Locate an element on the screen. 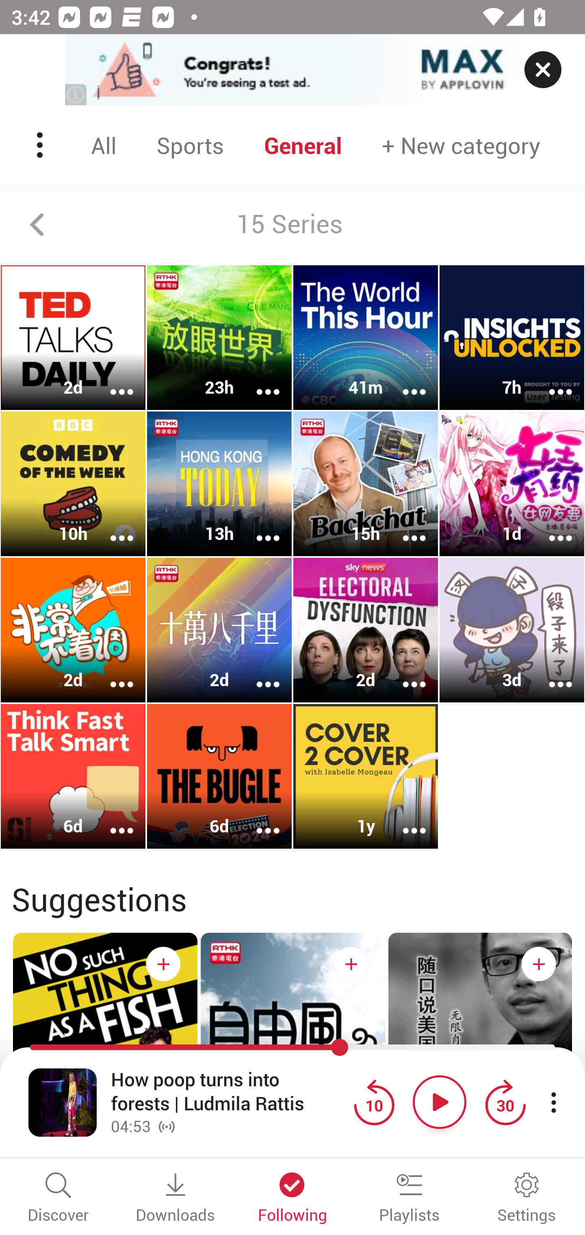 The height and width of the screenshot is (1235, 585). More options is located at coordinates (258, 674).